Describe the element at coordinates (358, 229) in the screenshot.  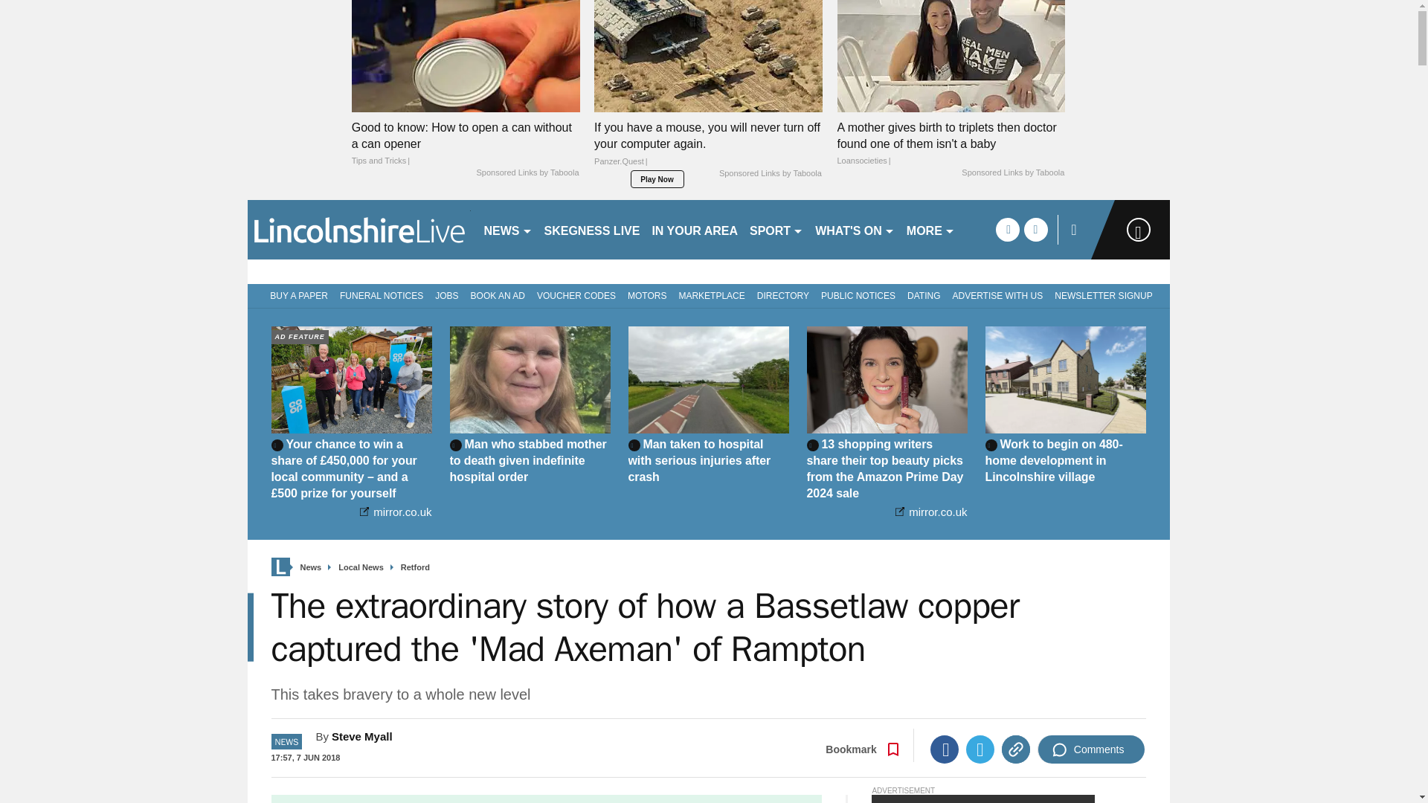
I see `lincolnshirelive` at that location.